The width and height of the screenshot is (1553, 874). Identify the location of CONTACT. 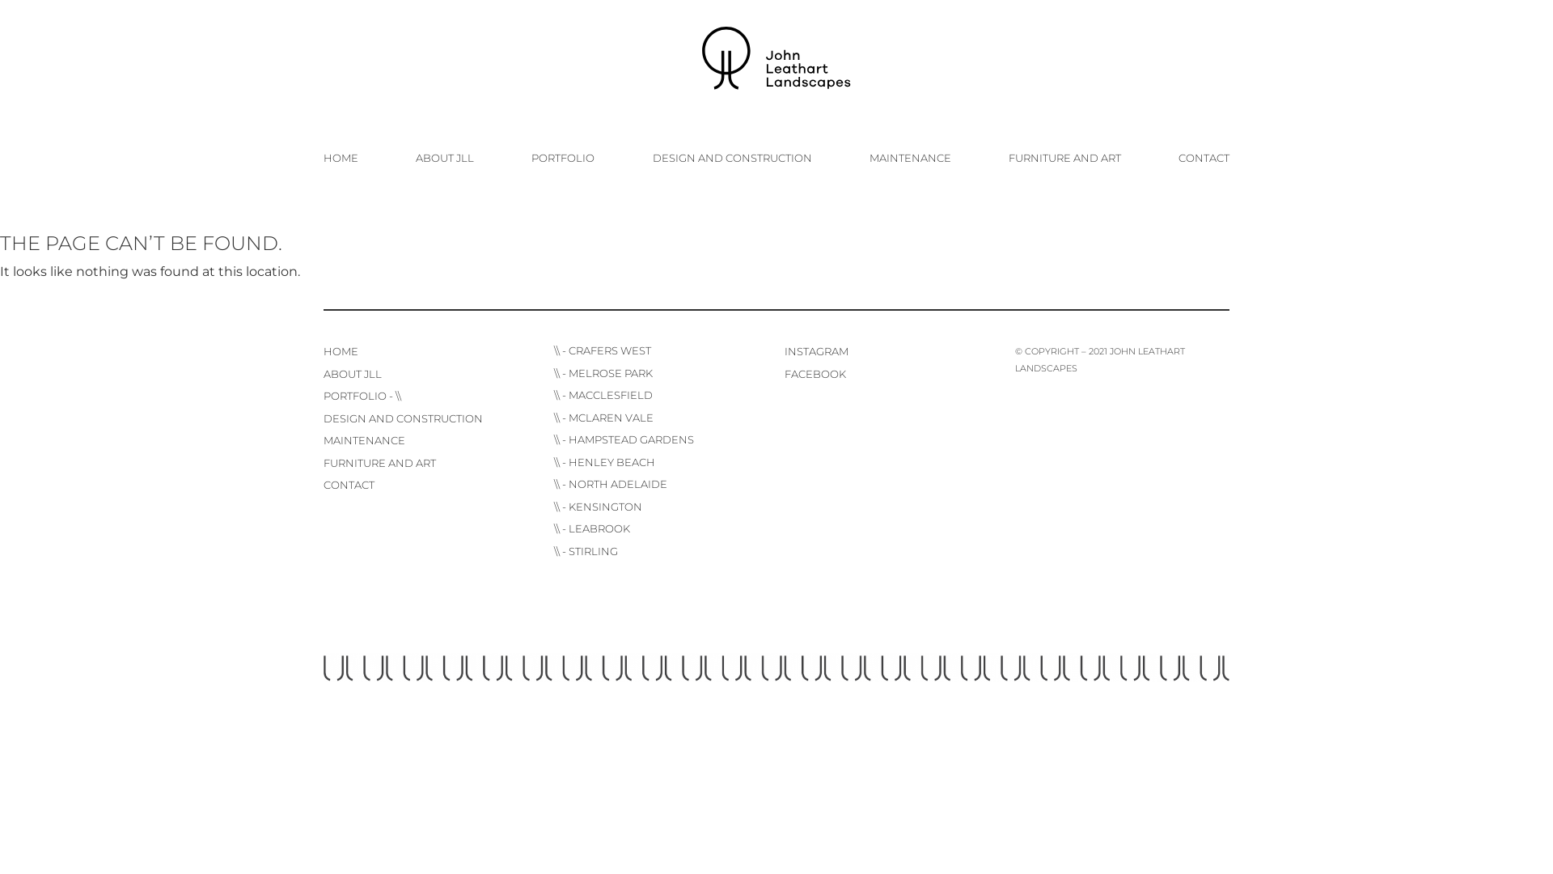
(349, 486).